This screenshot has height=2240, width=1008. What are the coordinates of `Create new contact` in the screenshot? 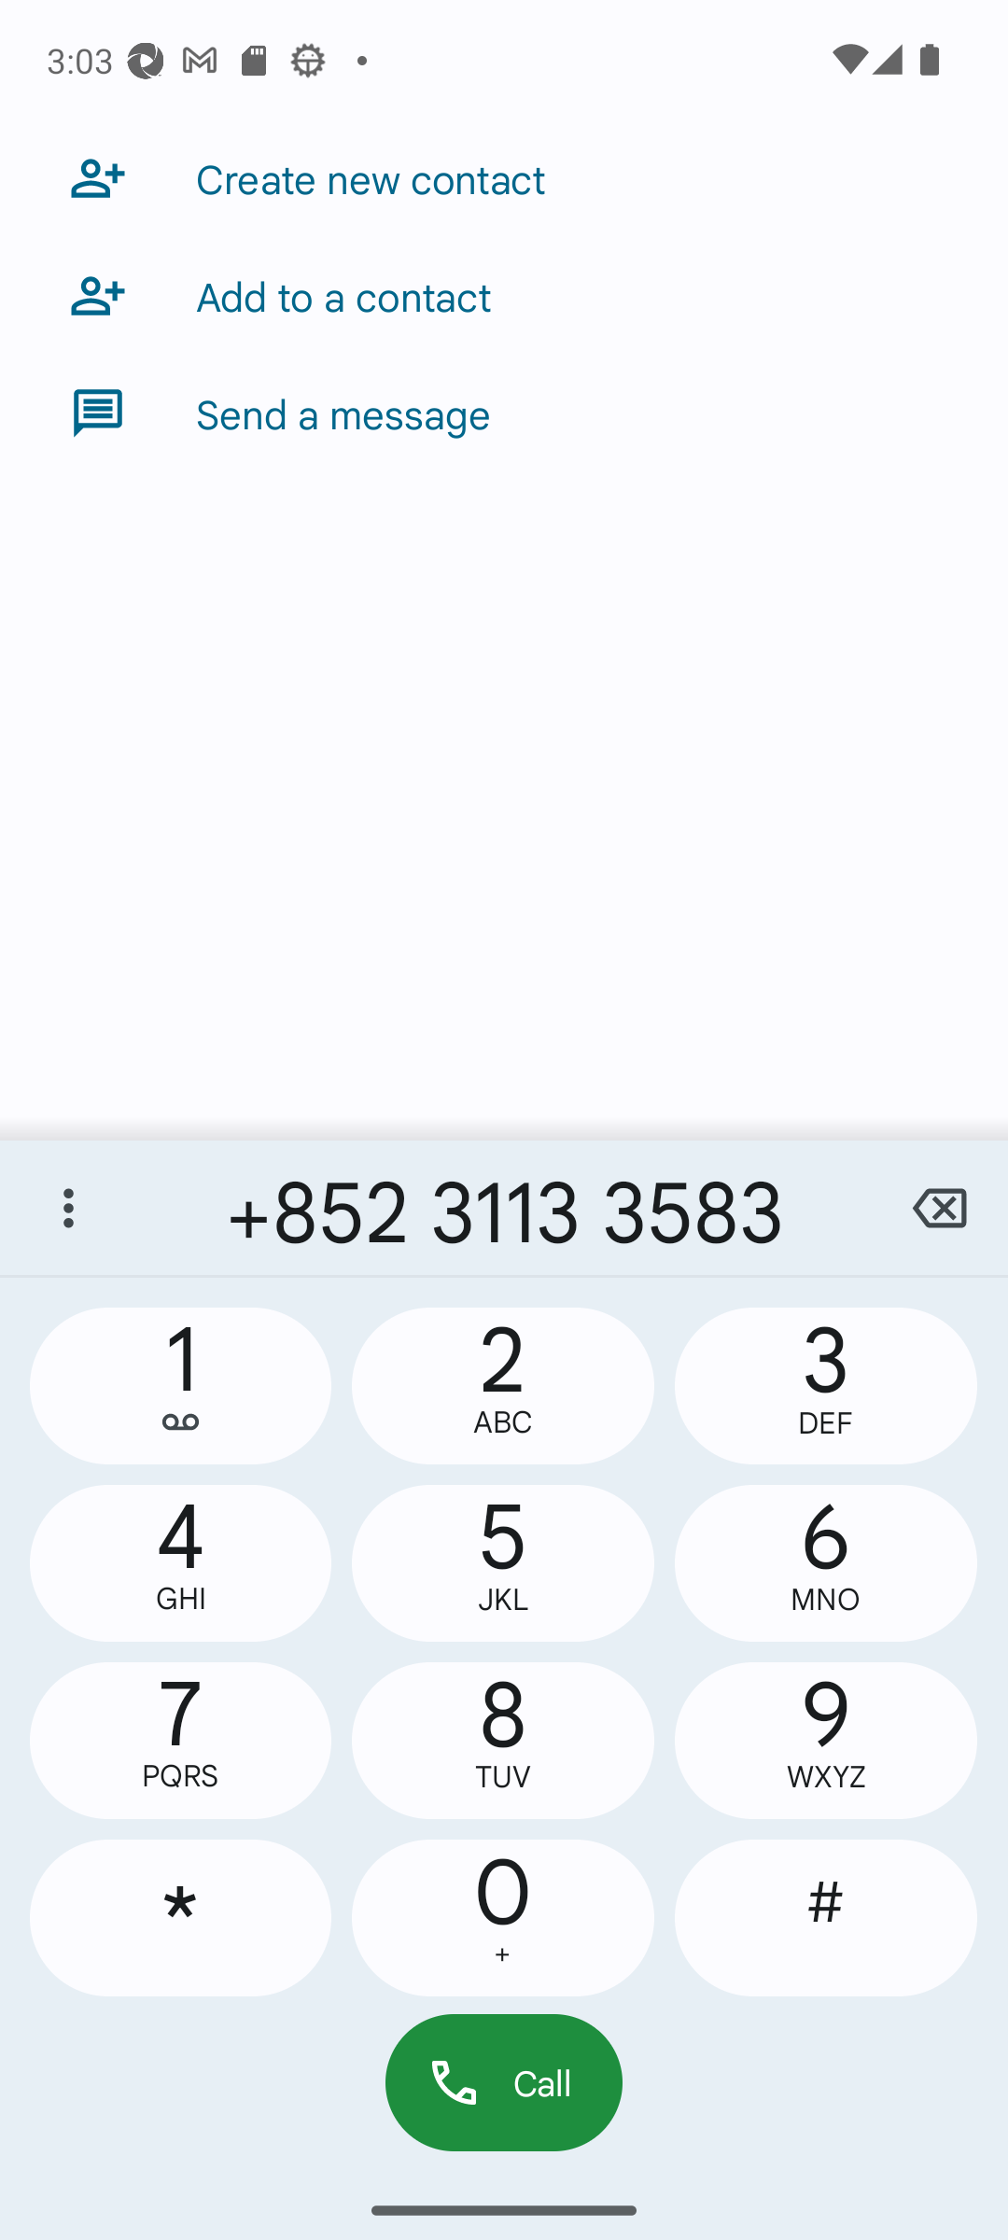 It's located at (504, 177).